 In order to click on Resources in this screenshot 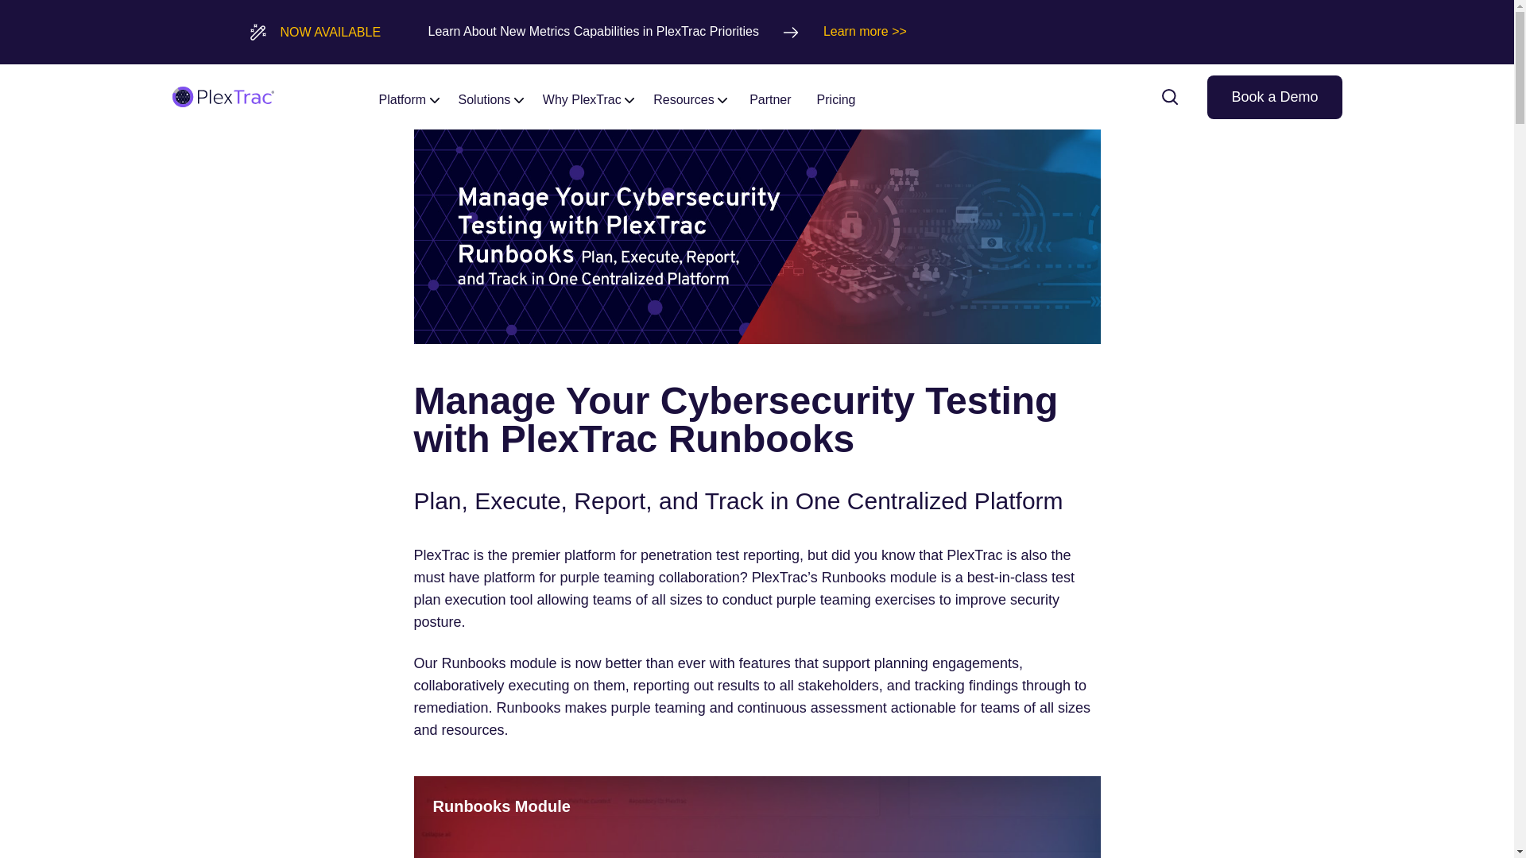, I will do `click(690, 96)`.